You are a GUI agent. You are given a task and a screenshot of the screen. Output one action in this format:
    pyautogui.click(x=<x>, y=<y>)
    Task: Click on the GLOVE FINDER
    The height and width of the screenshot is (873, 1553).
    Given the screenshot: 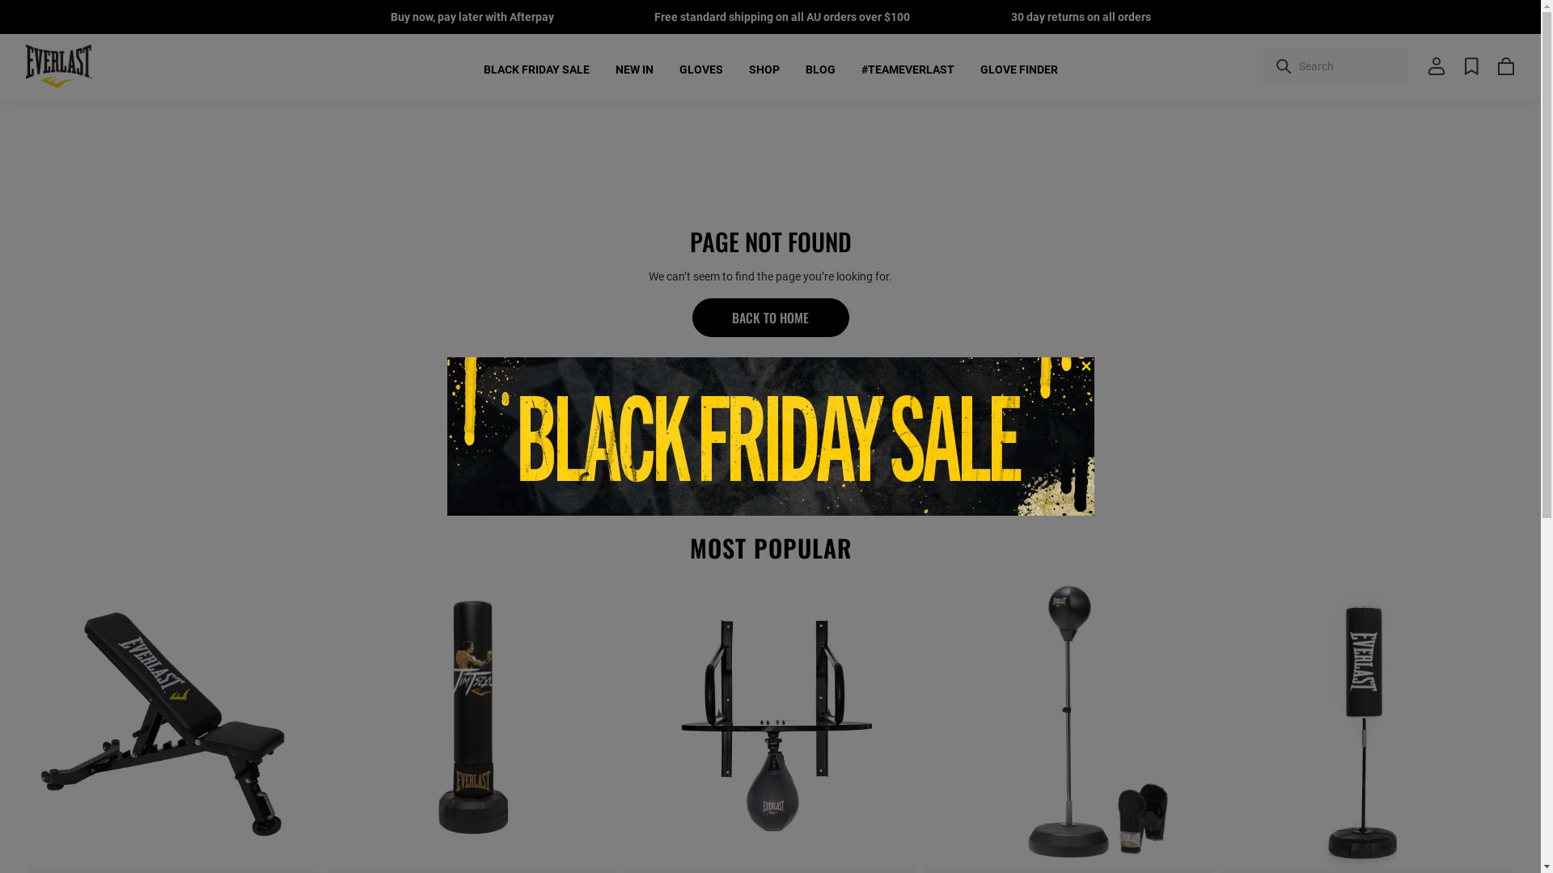 What is the action you would take?
    pyautogui.click(x=1019, y=70)
    